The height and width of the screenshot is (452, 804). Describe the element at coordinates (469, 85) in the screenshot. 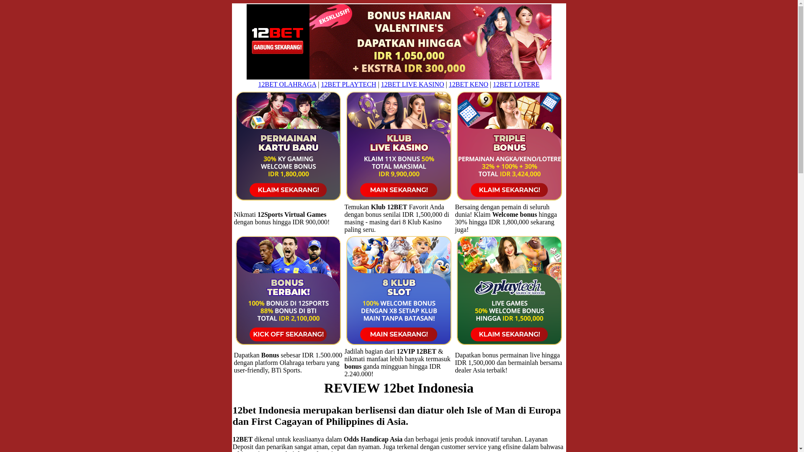

I see `12BET KENO` at that location.